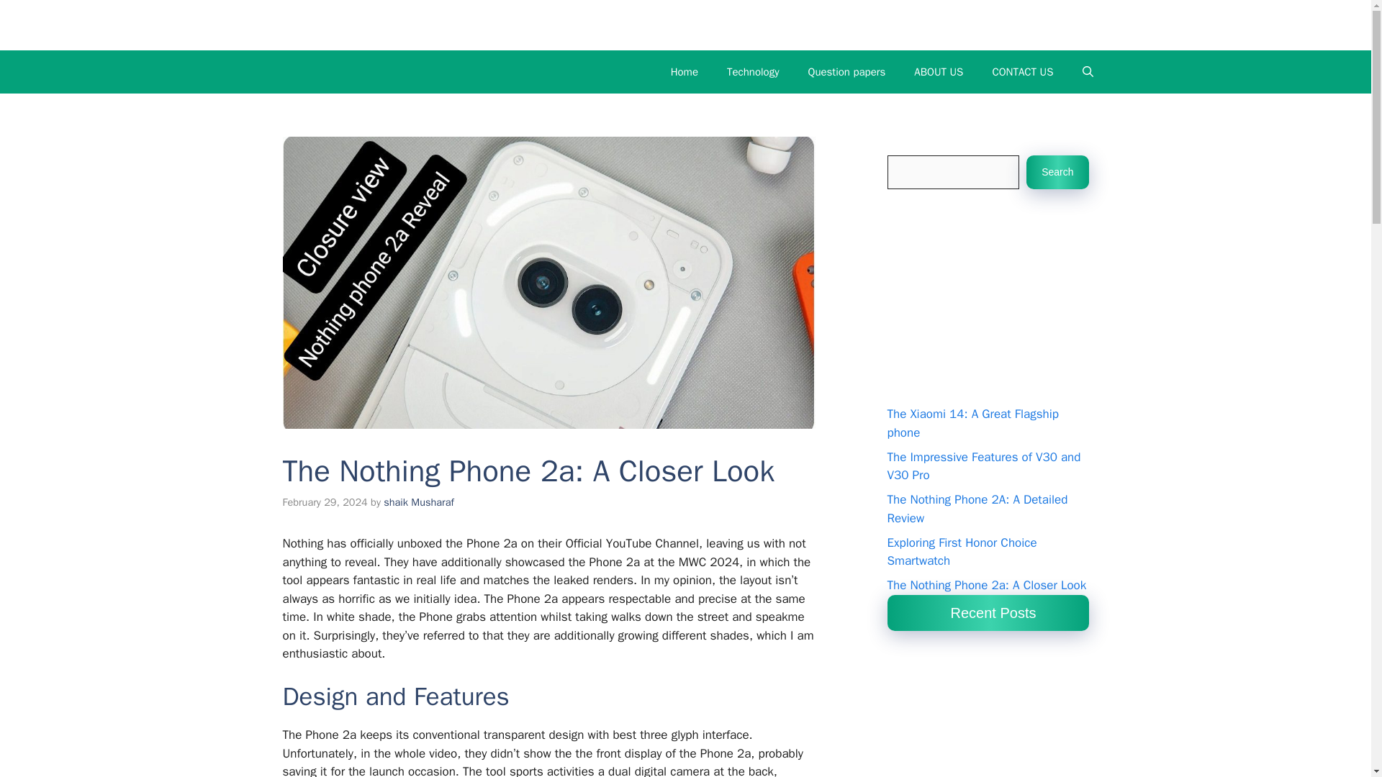 The image size is (1382, 777). I want to click on Home, so click(685, 72).